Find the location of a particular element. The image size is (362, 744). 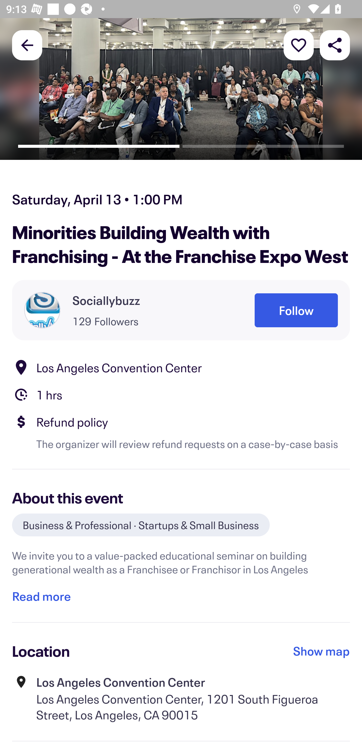

Read more is located at coordinates (41, 596).